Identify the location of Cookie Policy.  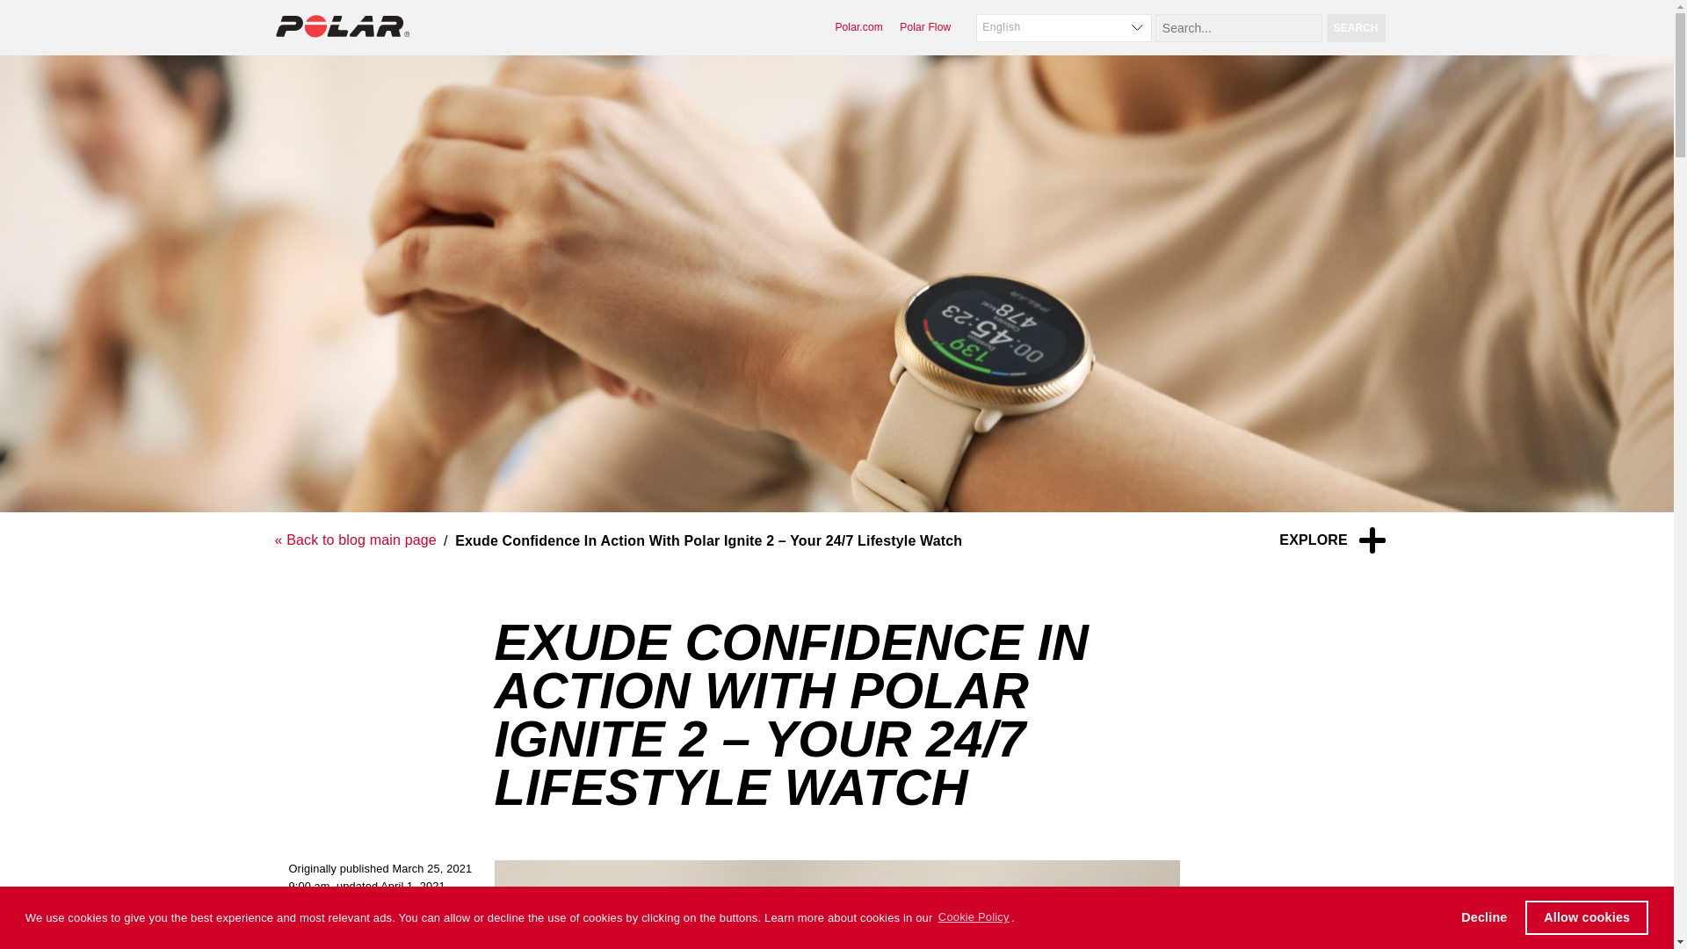
(974, 917).